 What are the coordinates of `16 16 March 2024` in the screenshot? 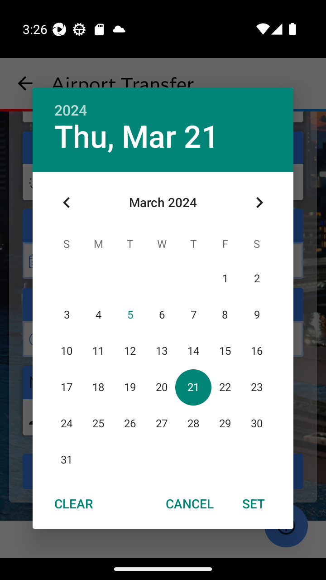 It's located at (256, 351).